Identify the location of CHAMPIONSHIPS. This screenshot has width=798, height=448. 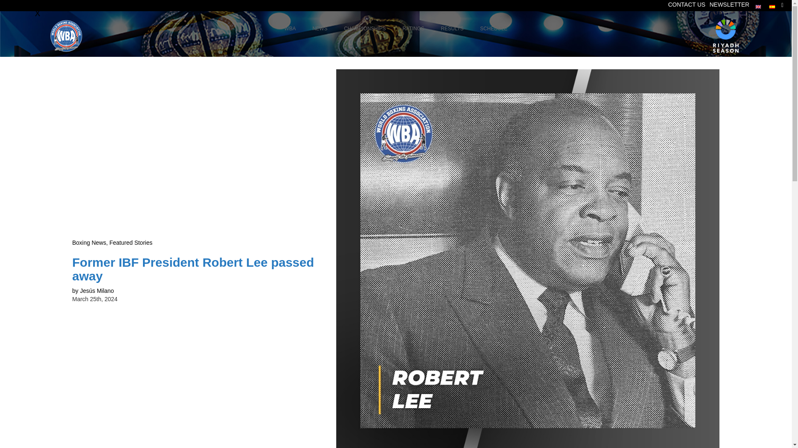
(365, 29).